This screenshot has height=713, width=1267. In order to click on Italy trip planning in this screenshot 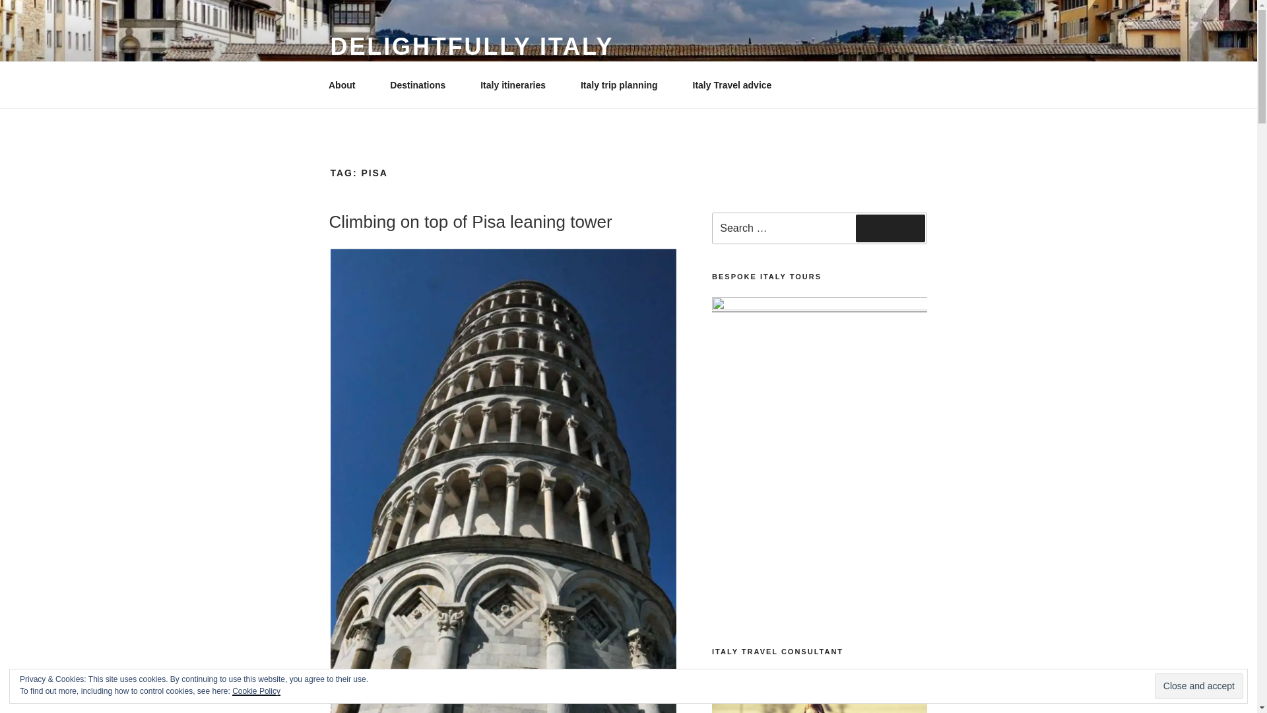, I will do `click(623, 85)`.